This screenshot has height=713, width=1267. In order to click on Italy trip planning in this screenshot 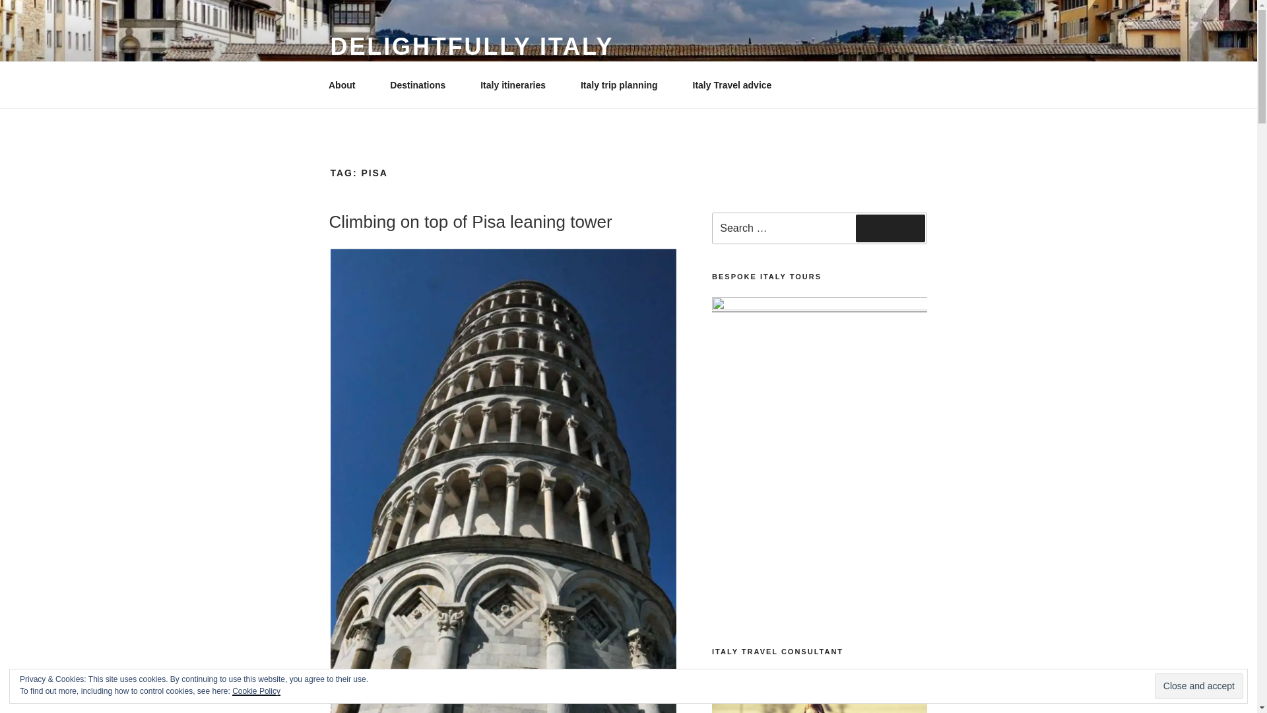, I will do `click(623, 85)`.